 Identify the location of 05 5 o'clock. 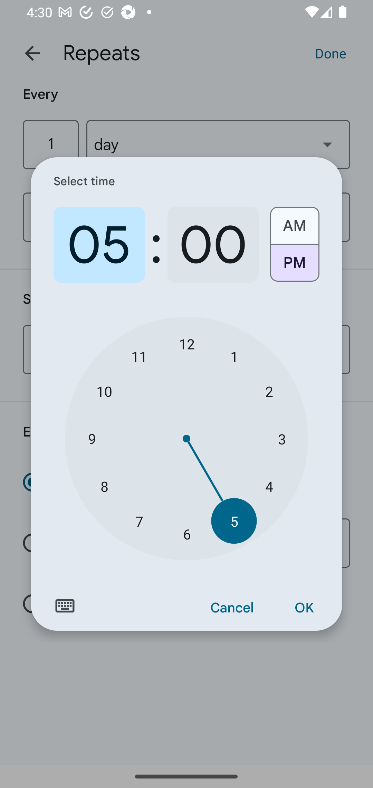
(99, 245).